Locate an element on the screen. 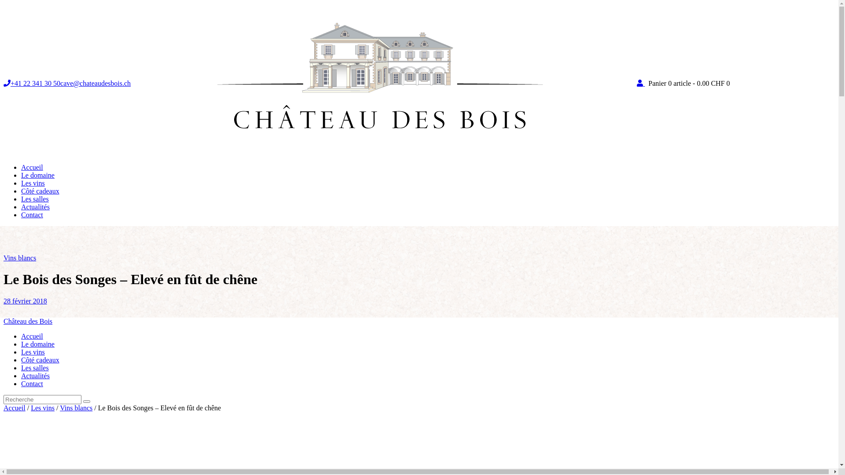 The image size is (845, 475). Les salles is located at coordinates (35, 199).